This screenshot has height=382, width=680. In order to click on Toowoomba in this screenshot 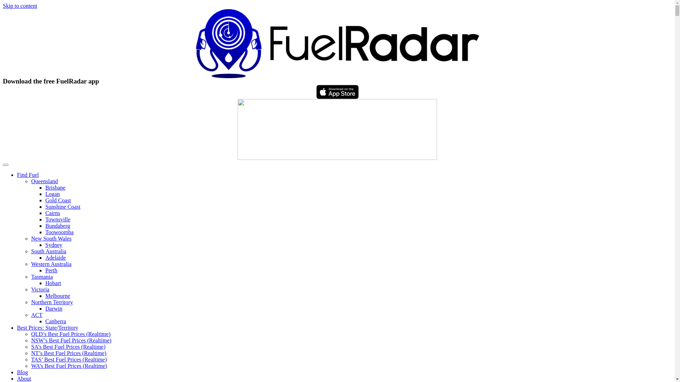, I will do `click(59, 232)`.